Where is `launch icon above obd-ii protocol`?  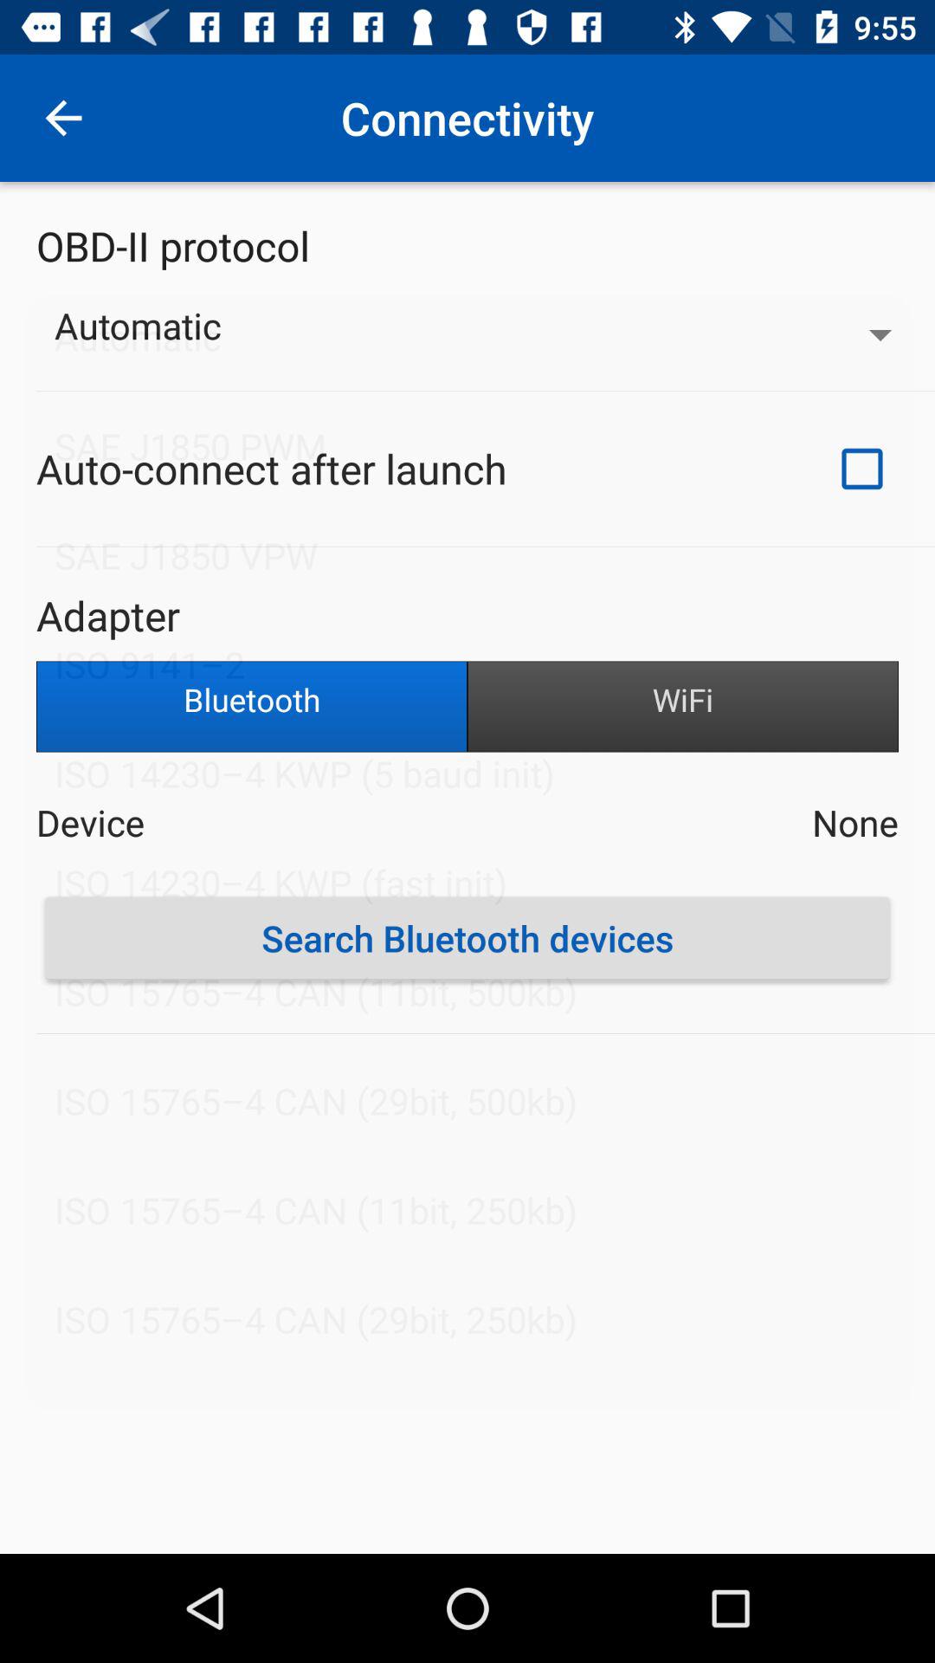 launch icon above obd-ii protocol is located at coordinates (63, 118).